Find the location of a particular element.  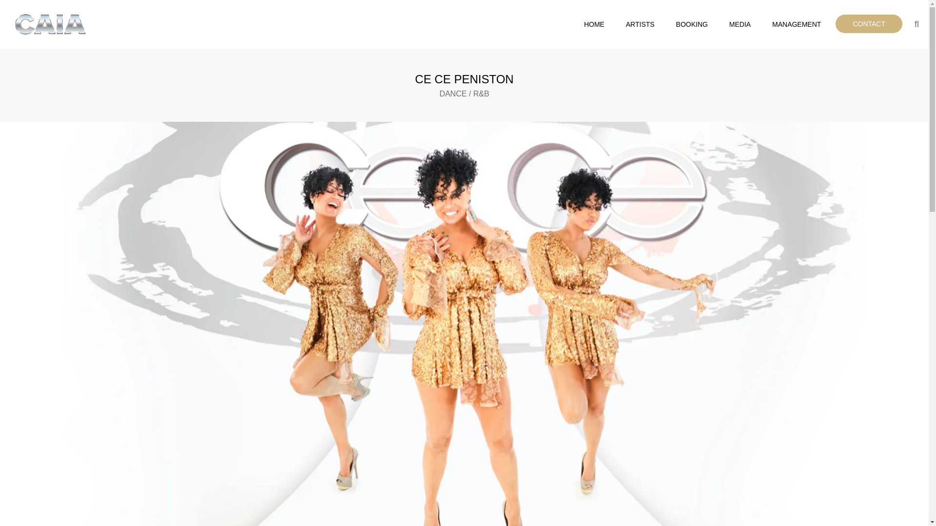

CONTACT is located at coordinates (869, 24).